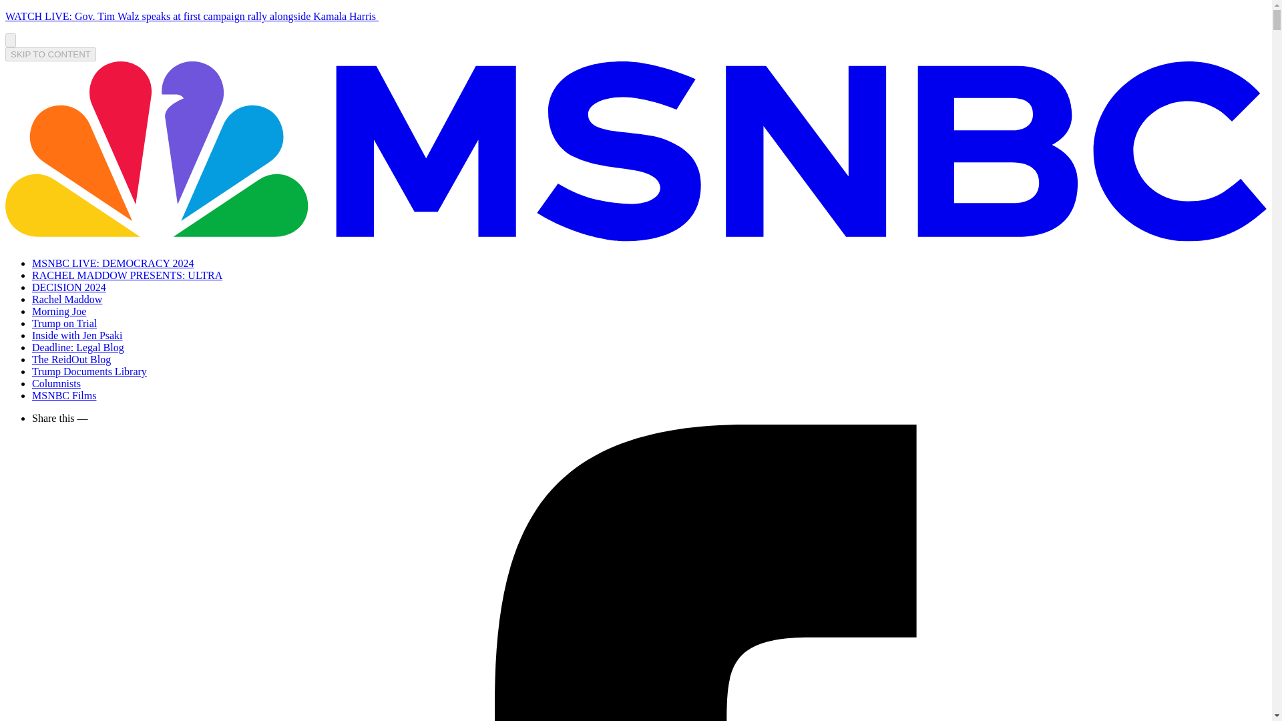 This screenshot has height=721, width=1282. What do you see at coordinates (67, 299) in the screenshot?
I see `Rachel Maddow` at bounding box center [67, 299].